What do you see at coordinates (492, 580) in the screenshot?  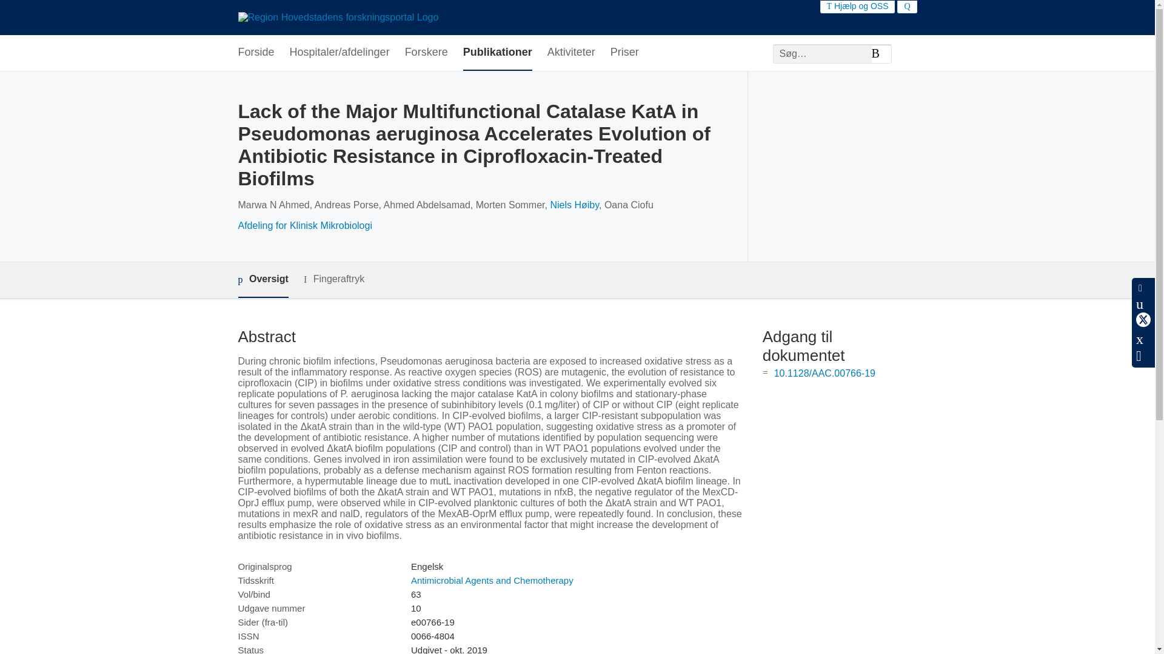 I see `Antimicrobial Agents and Chemotherapy` at bounding box center [492, 580].